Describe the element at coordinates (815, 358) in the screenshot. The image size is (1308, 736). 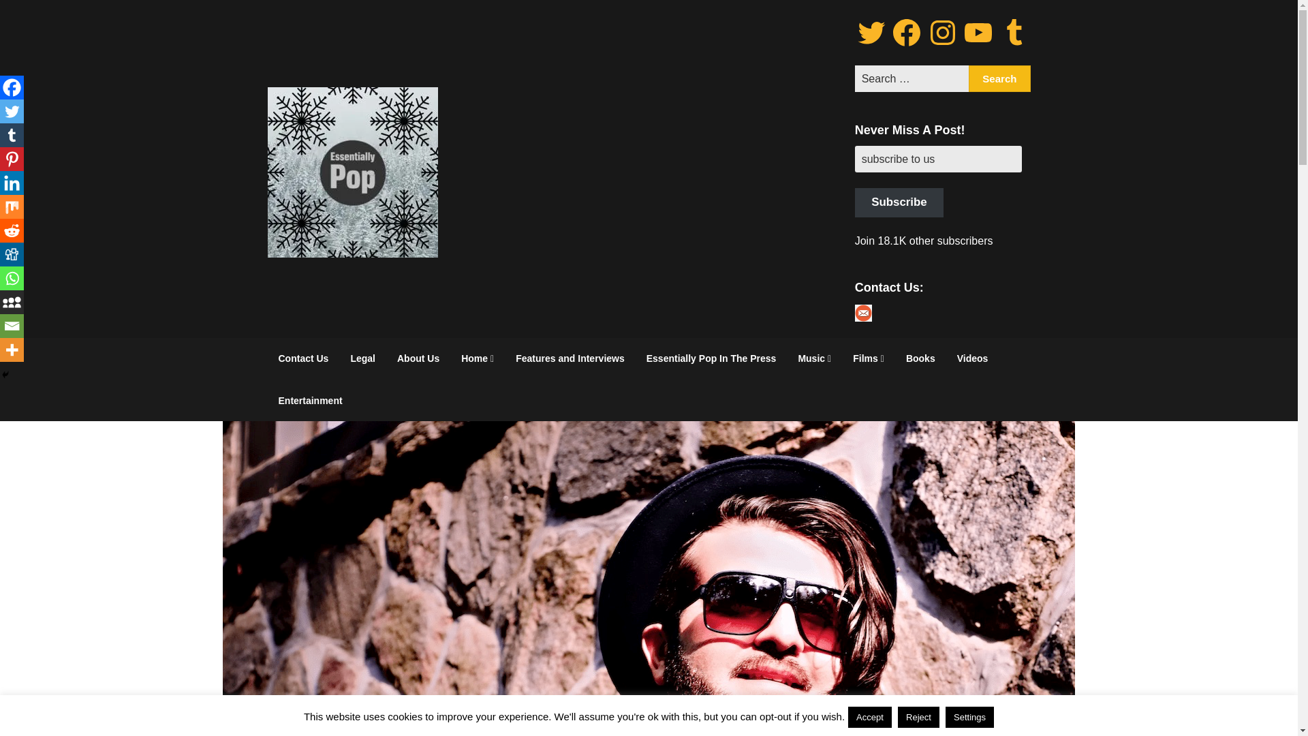
I see `Music` at that location.